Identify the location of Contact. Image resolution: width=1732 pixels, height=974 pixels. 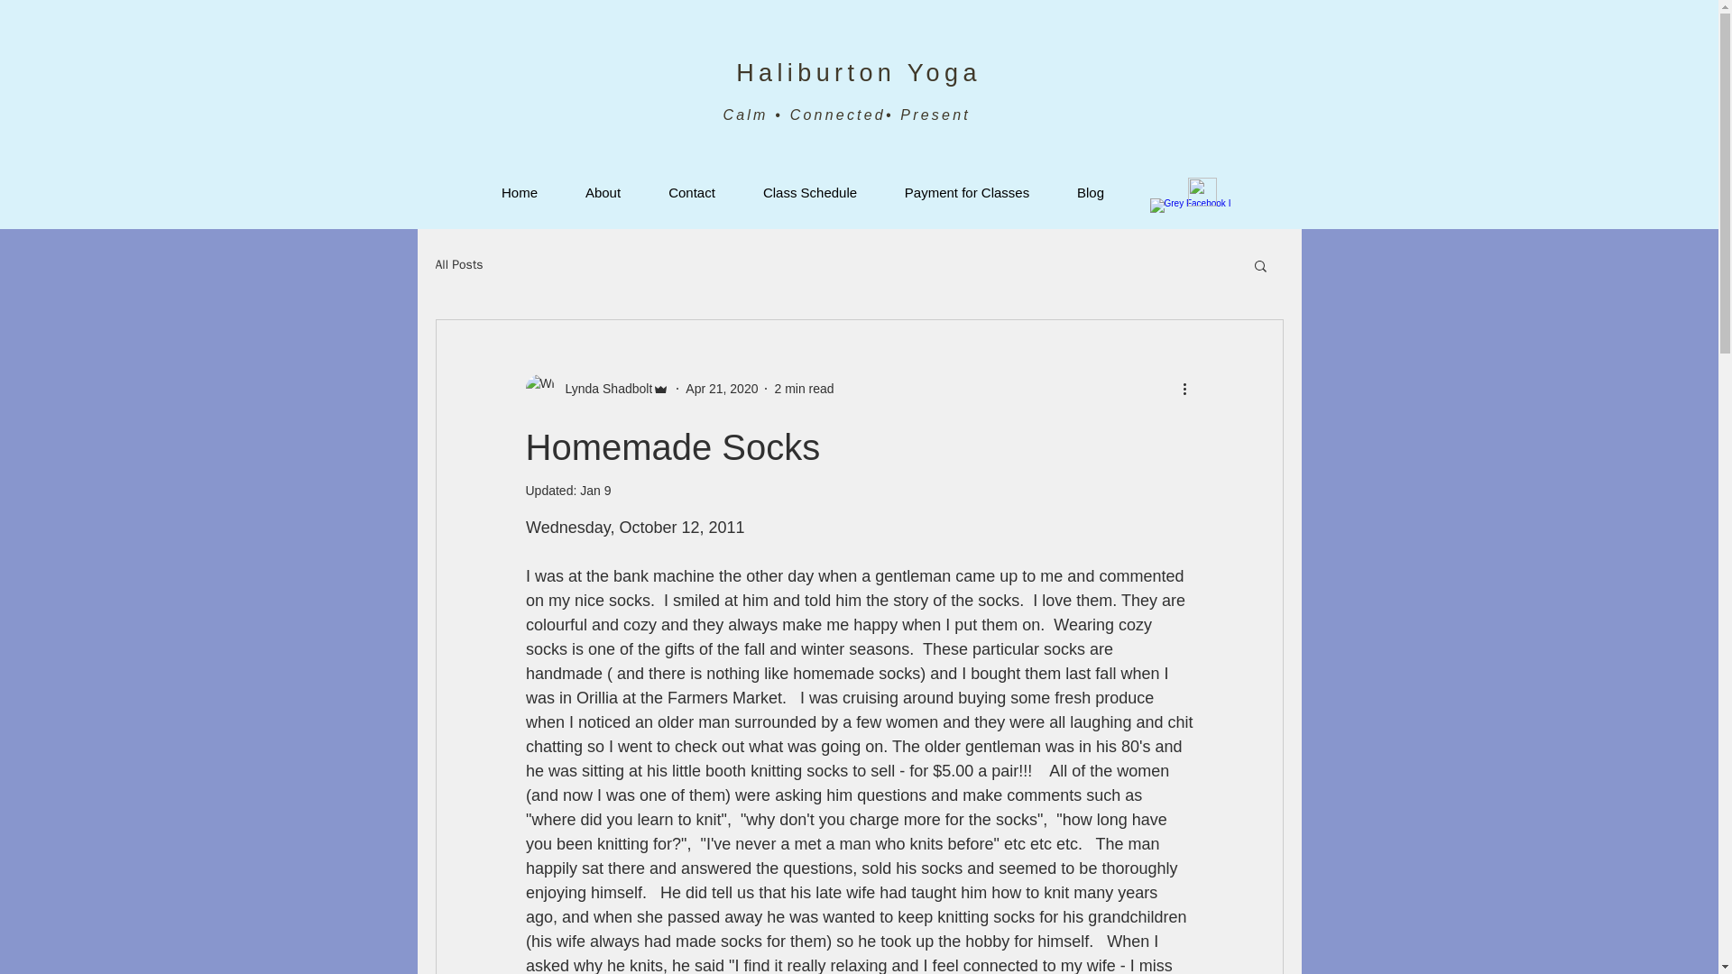
(691, 191).